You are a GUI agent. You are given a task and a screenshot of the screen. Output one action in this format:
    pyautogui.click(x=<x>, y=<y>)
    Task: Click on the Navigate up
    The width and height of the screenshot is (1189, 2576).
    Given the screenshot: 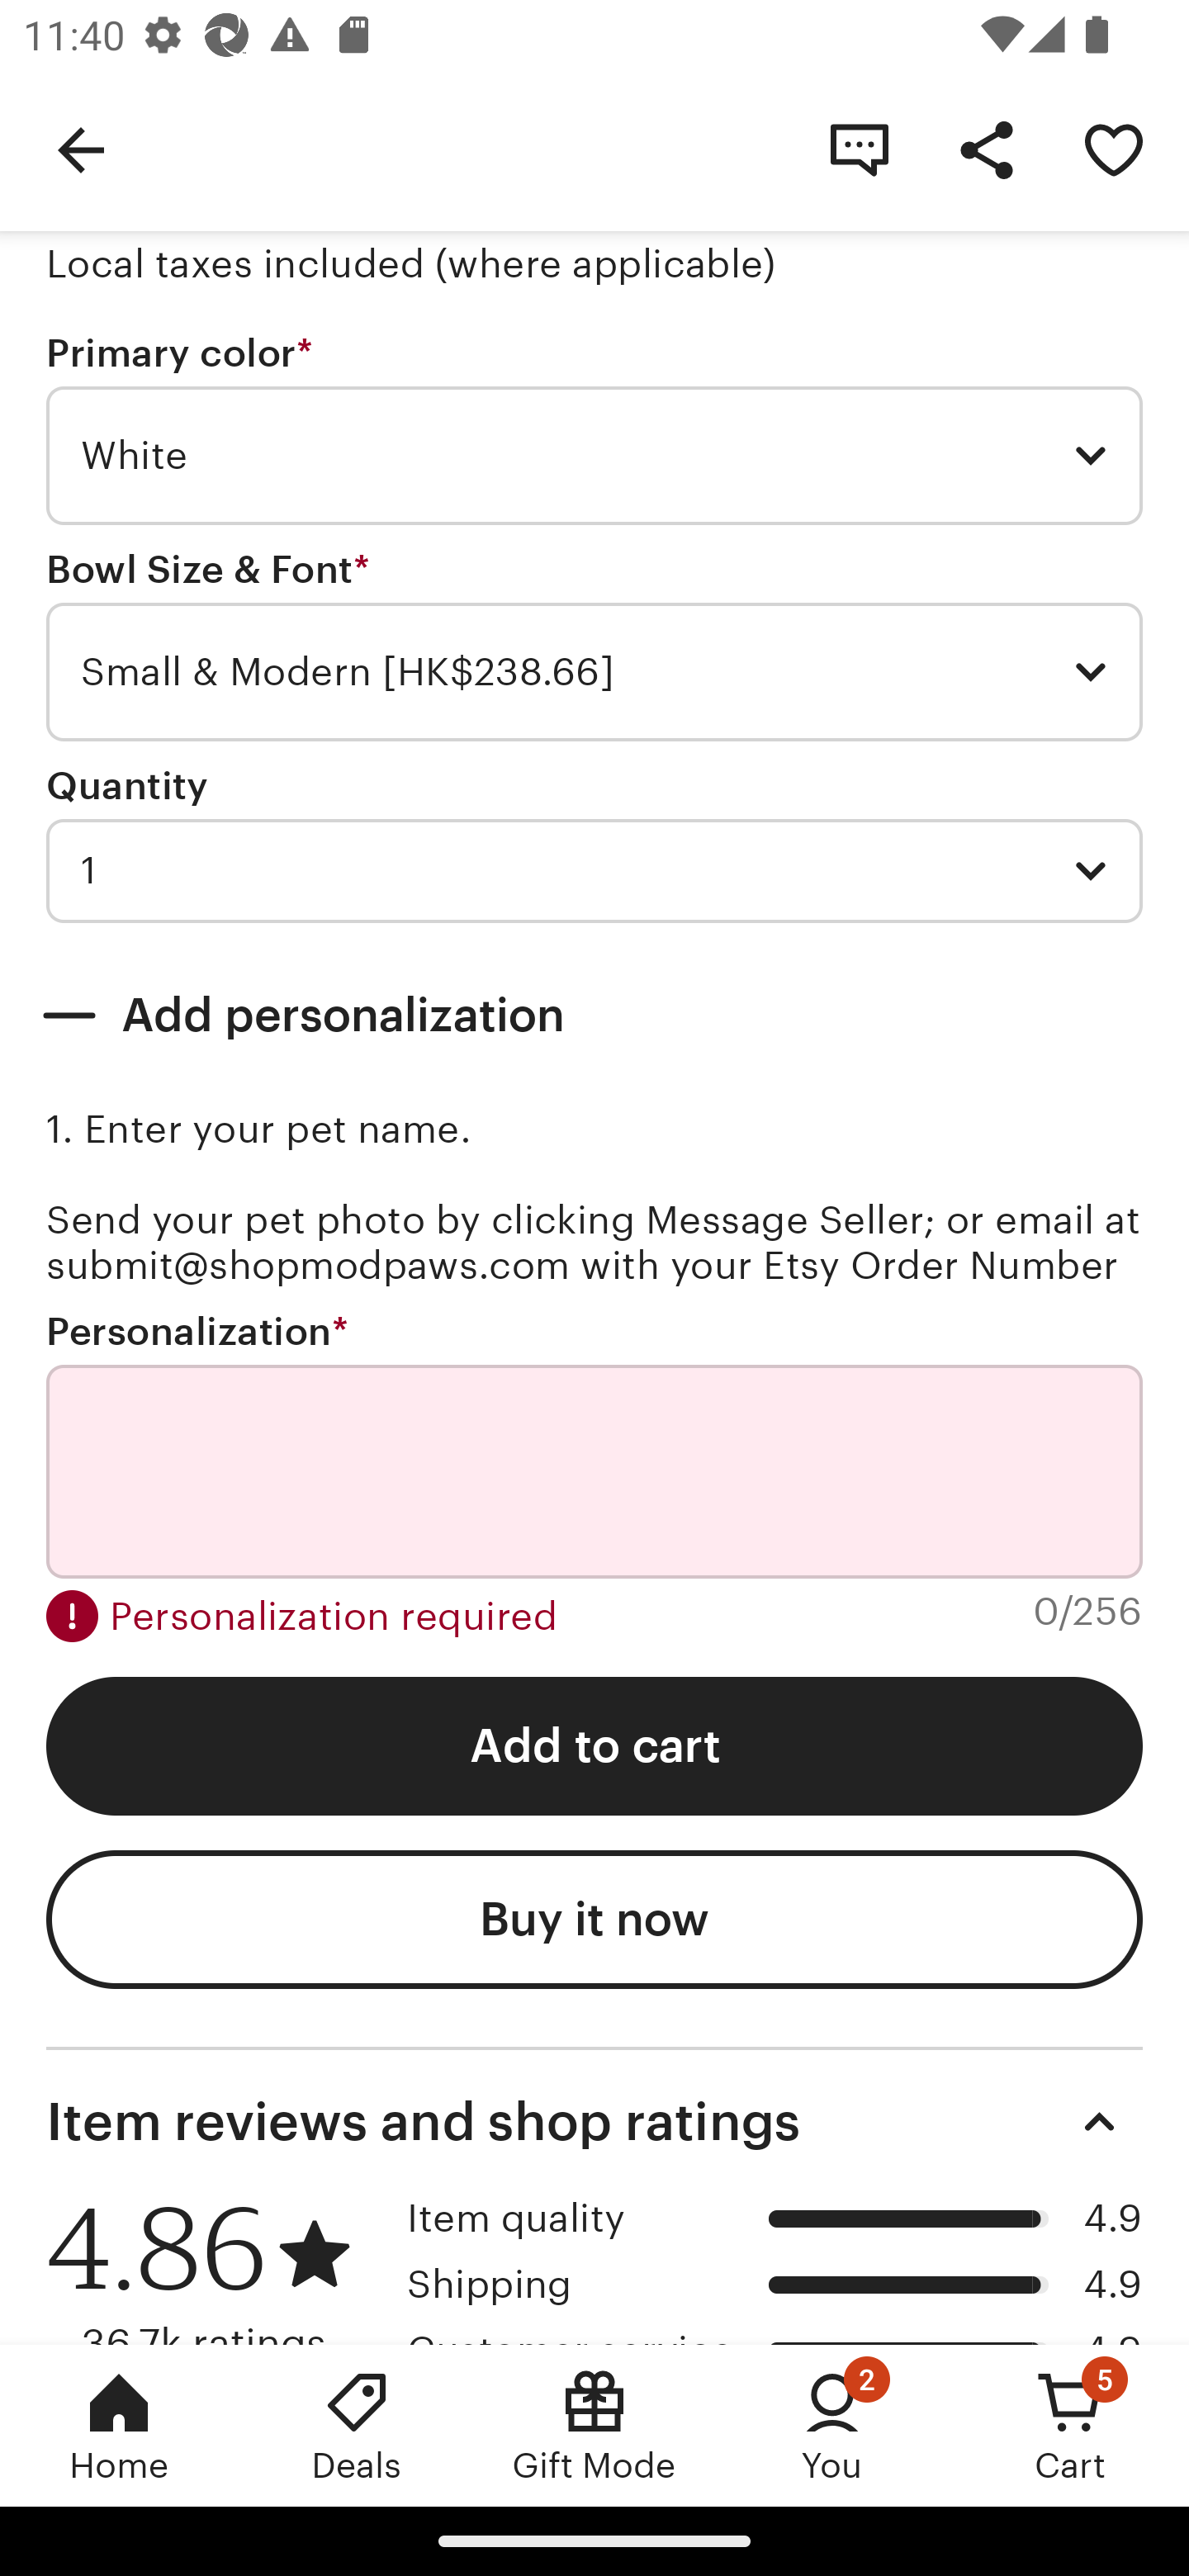 What is the action you would take?
    pyautogui.click(x=81, y=149)
    